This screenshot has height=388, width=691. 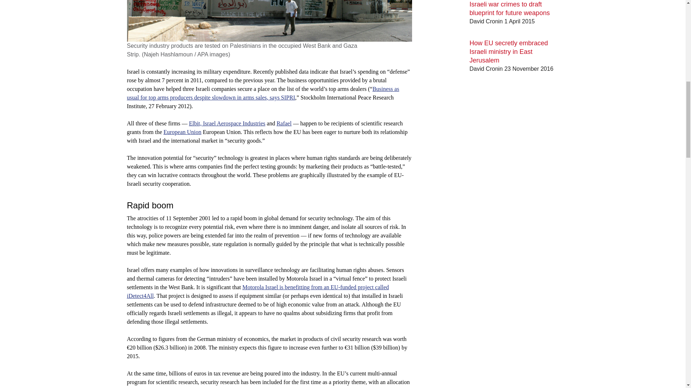 I want to click on Elbit,, so click(x=196, y=123).